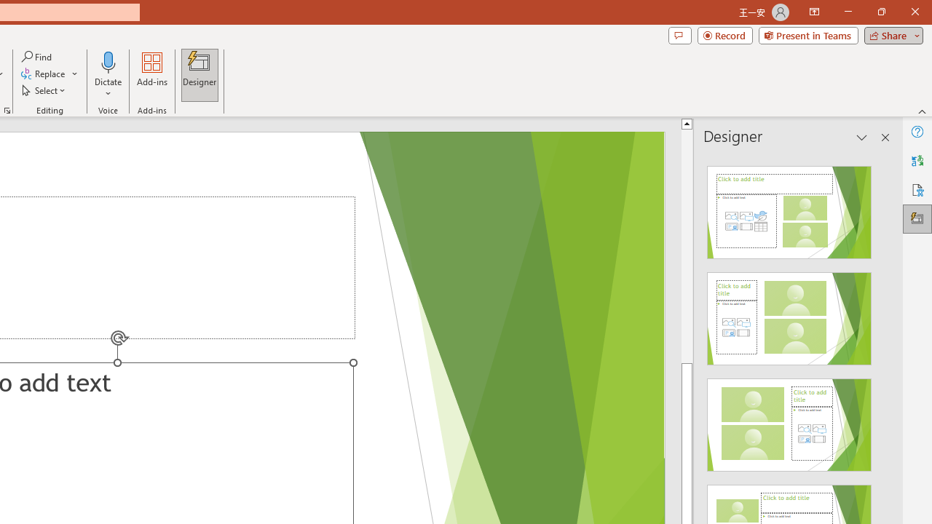 The width and height of the screenshot is (932, 524). What do you see at coordinates (789, 208) in the screenshot?
I see `Recommended Design: Design Idea` at bounding box center [789, 208].